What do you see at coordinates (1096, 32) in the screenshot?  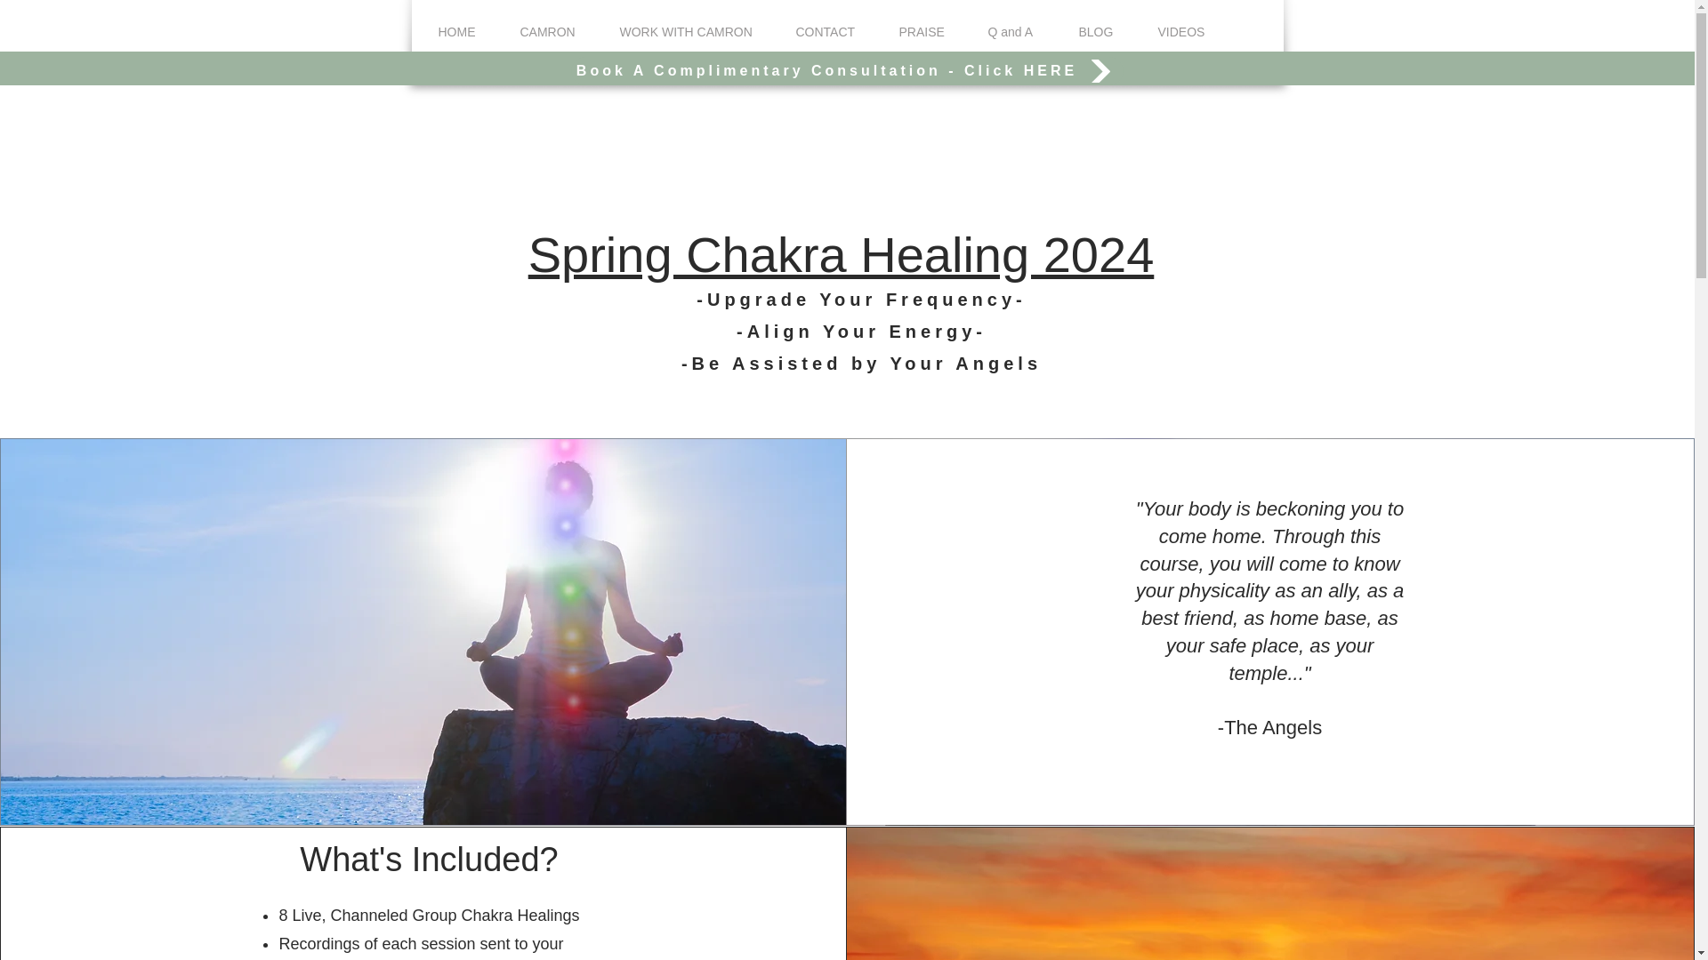 I see `BLOG` at bounding box center [1096, 32].